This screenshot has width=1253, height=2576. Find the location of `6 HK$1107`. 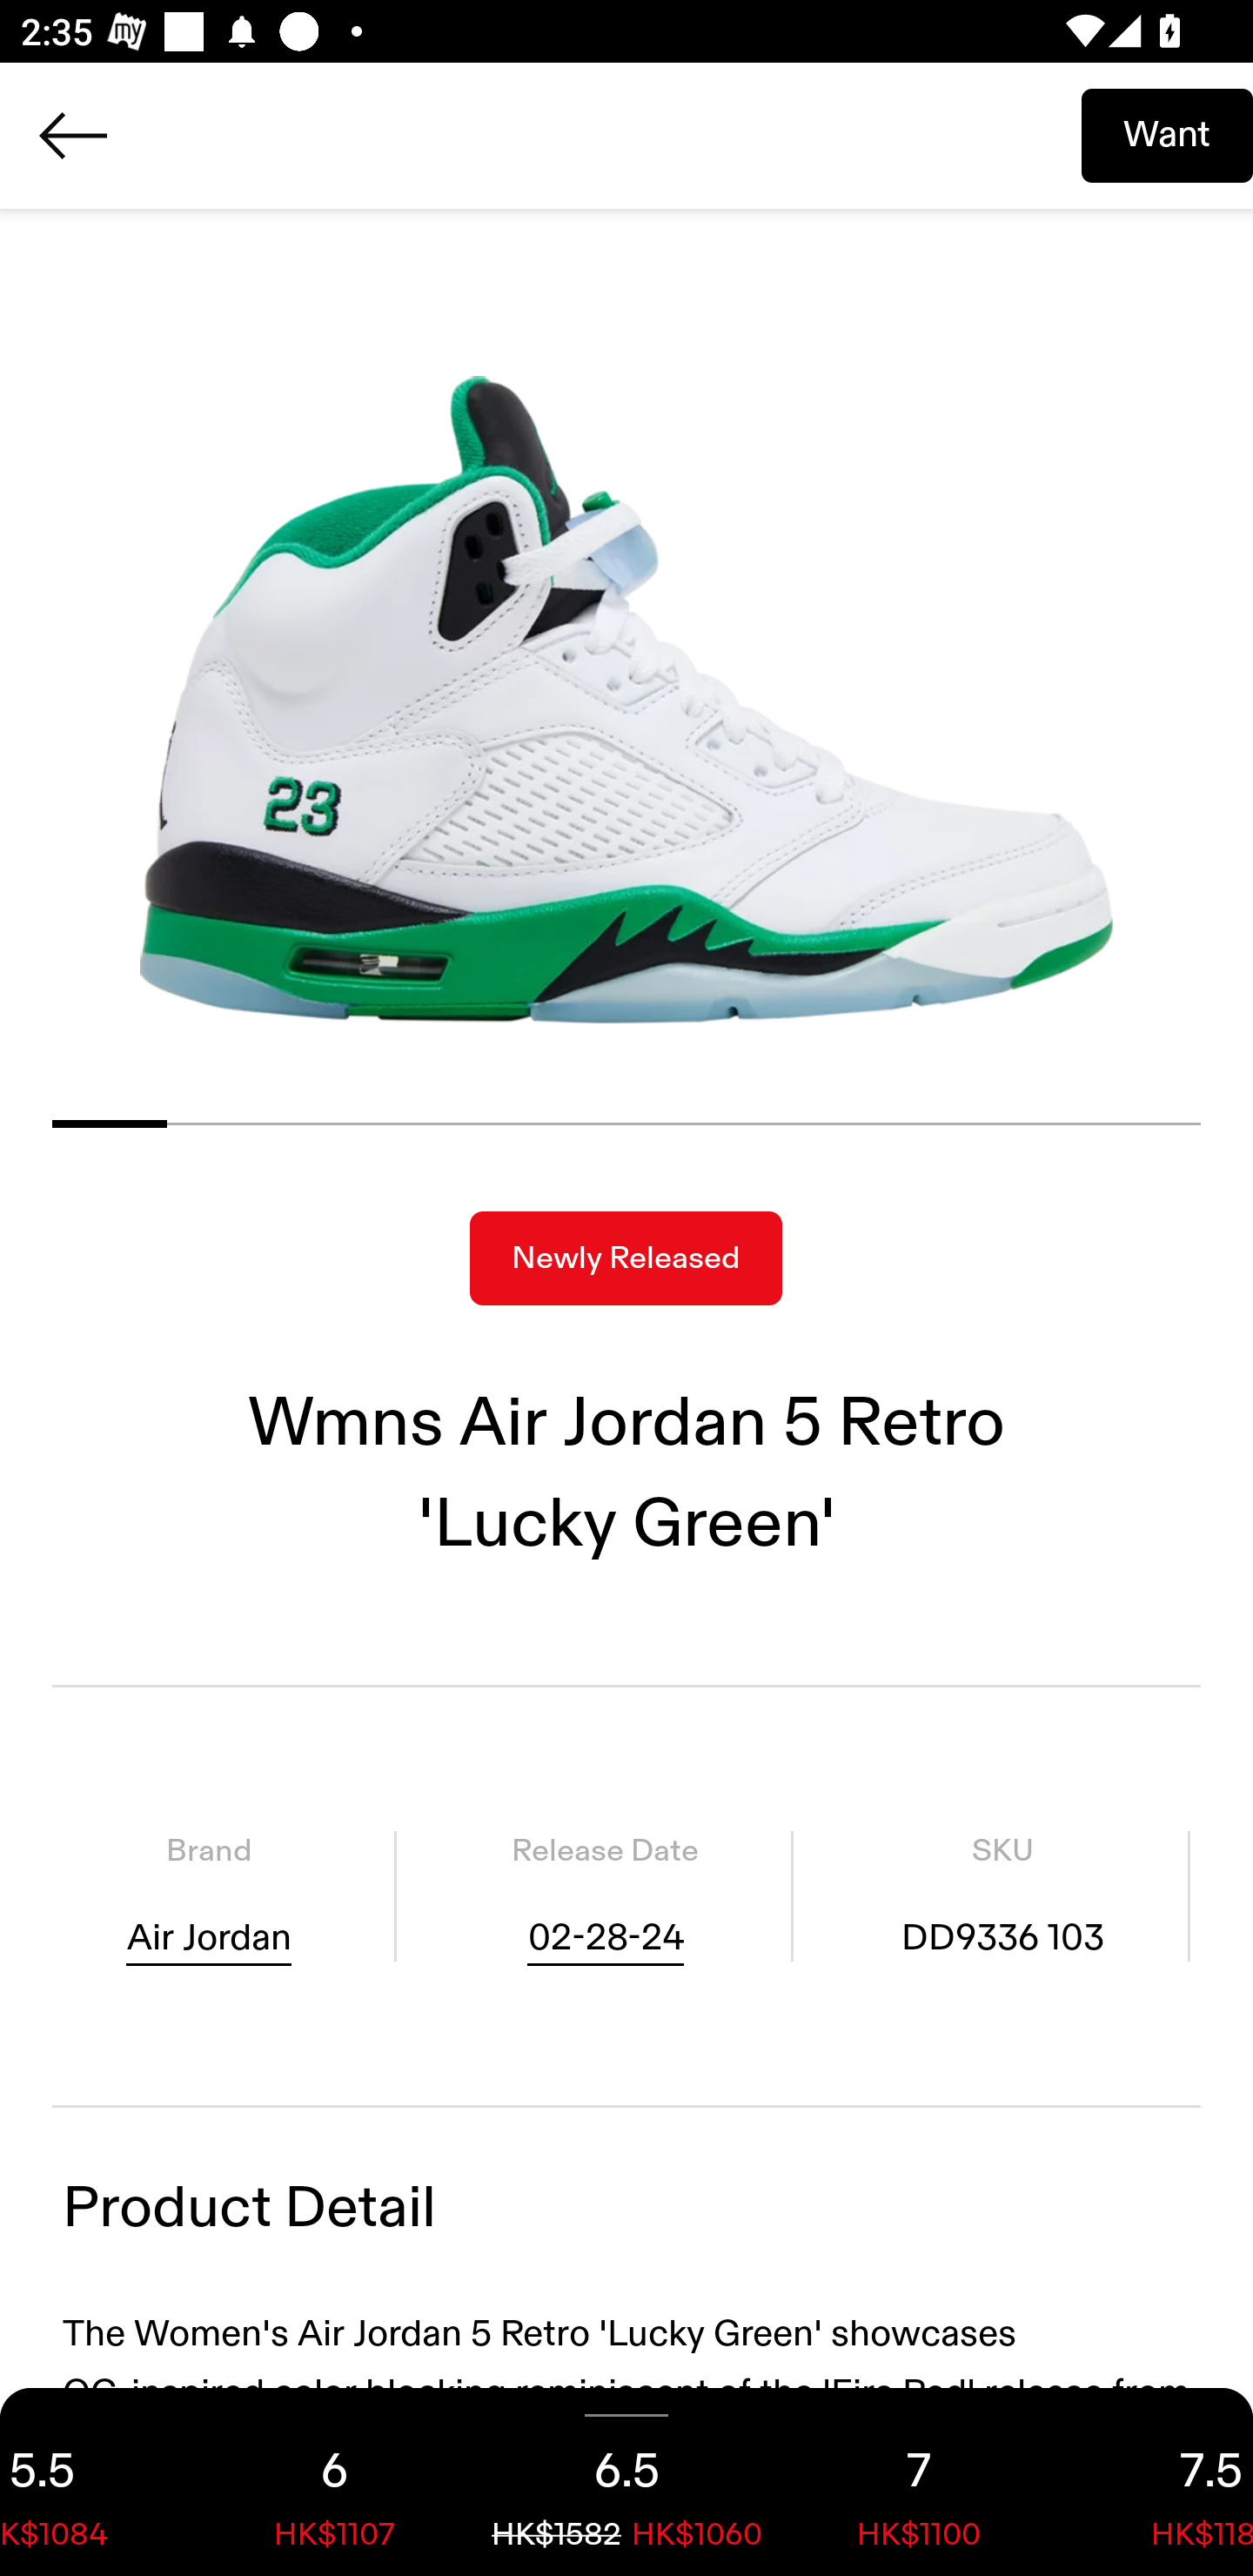

6 HK$1107 is located at coordinates (334, 2482).